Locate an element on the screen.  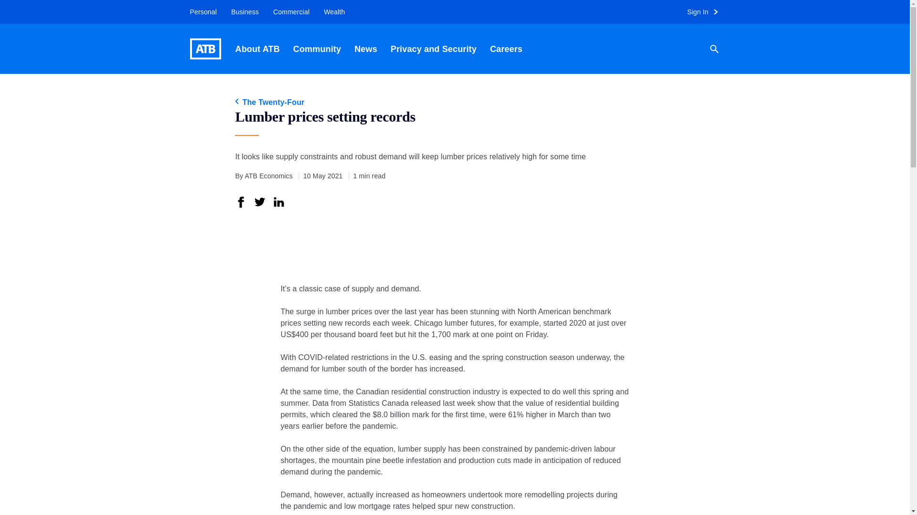
Wealth is located at coordinates (334, 12).